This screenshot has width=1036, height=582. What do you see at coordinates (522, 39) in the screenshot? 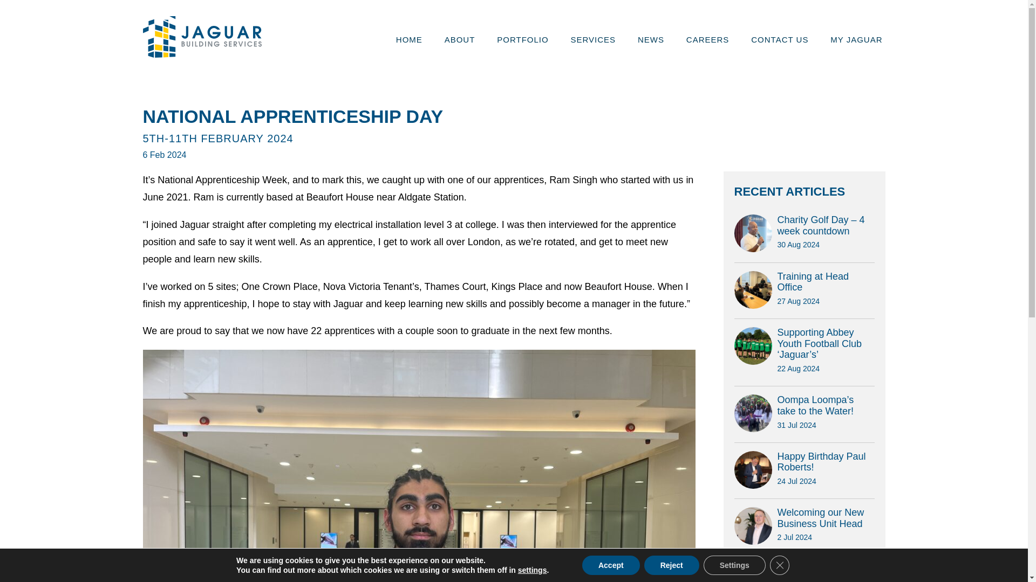
I see `CONTACT US` at bounding box center [522, 39].